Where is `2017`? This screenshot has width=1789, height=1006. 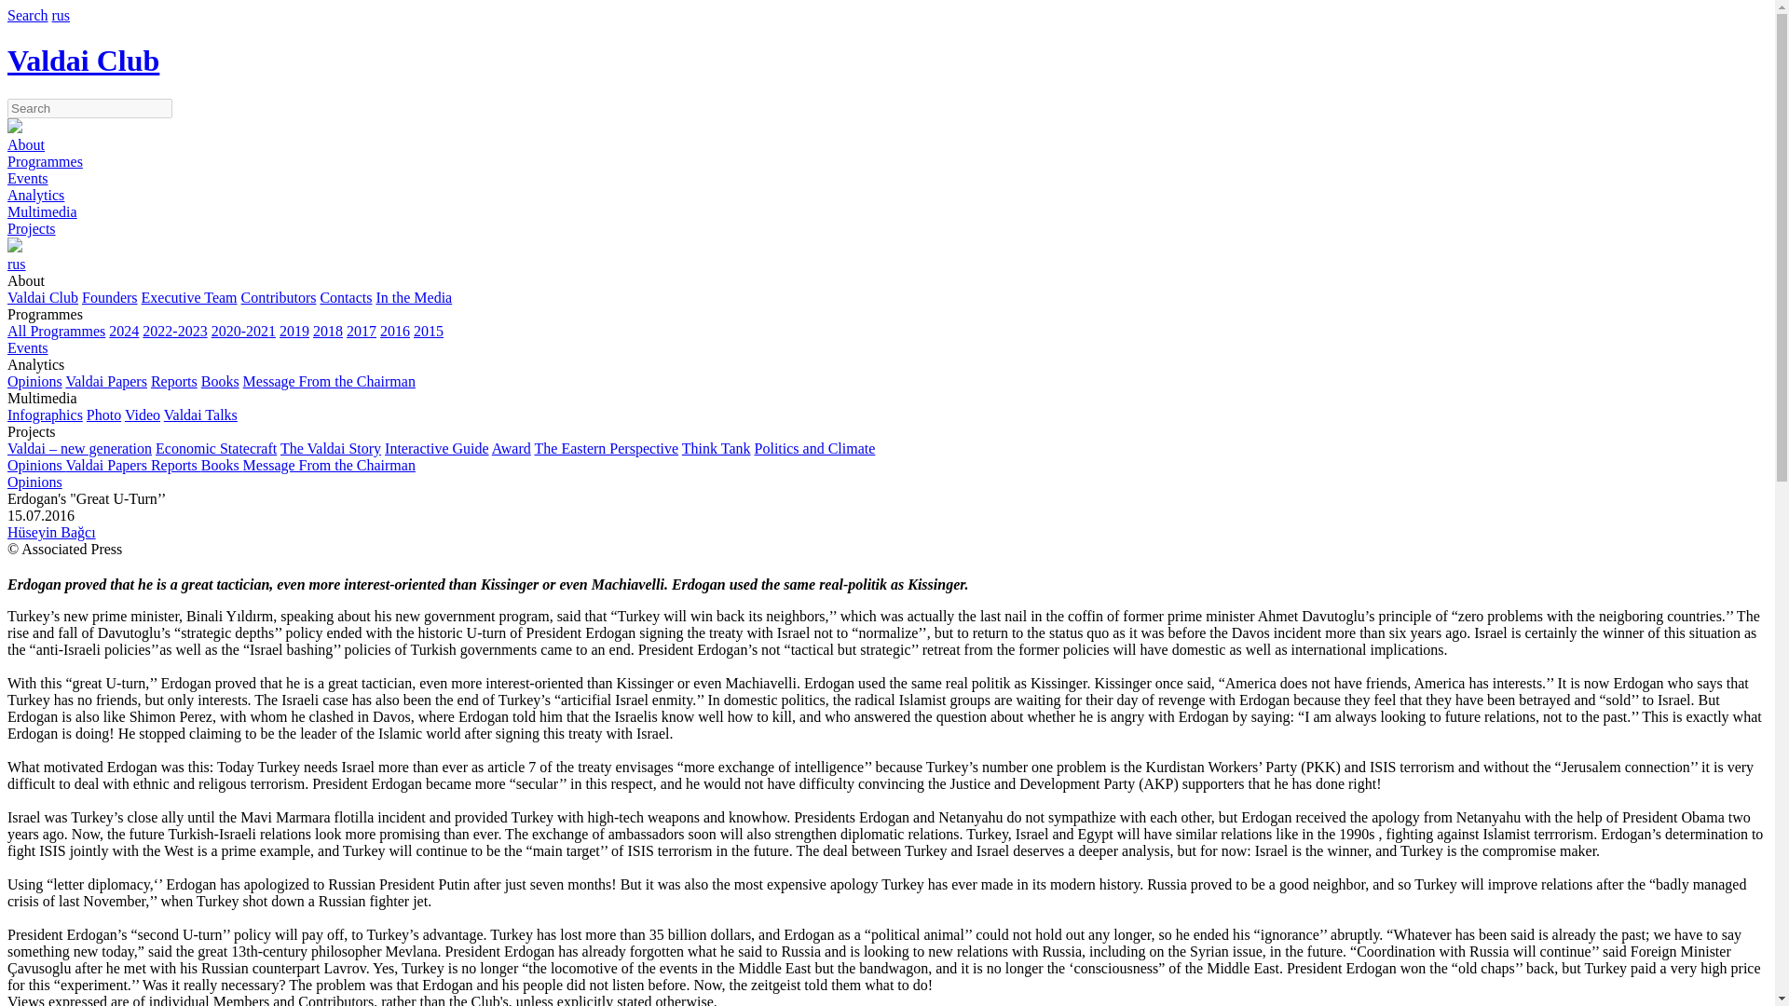
2017 is located at coordinates (362, 330).